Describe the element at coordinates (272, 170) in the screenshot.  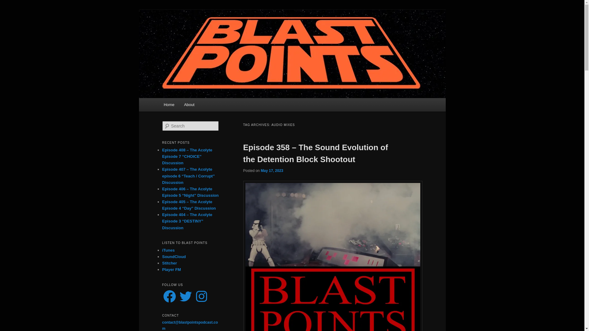
I see `May 17, 2023` at that location.